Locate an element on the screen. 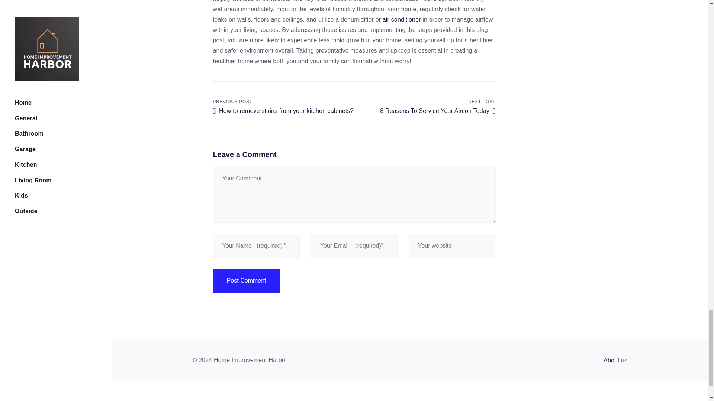 This screenshot has width=714, height=401. Post Comment is located at coordinates (402, 19).